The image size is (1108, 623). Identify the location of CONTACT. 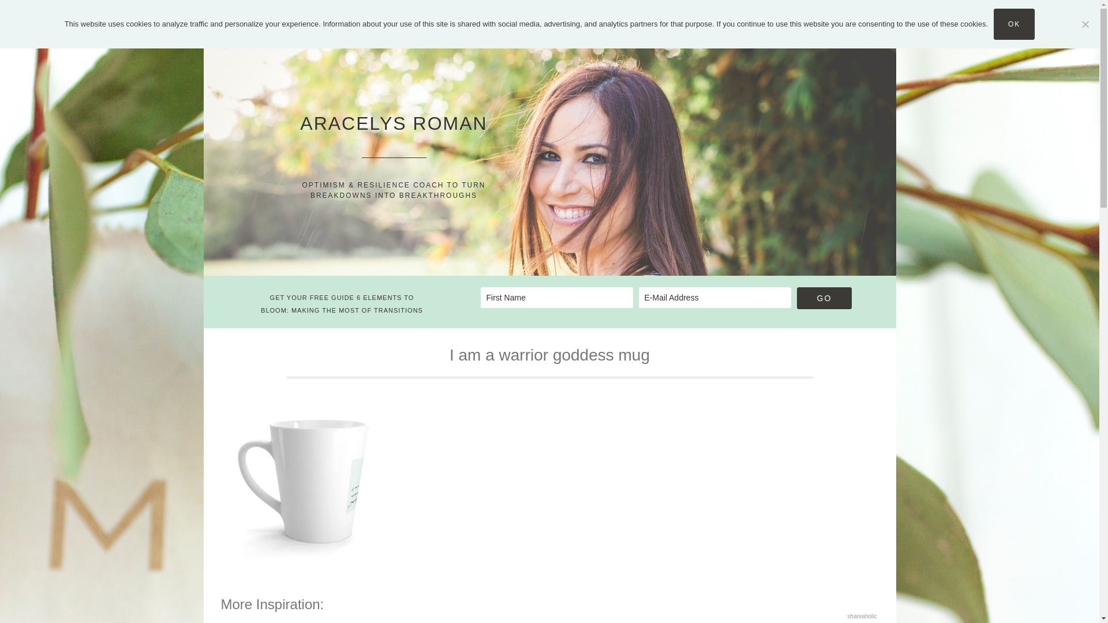
(772, 17).